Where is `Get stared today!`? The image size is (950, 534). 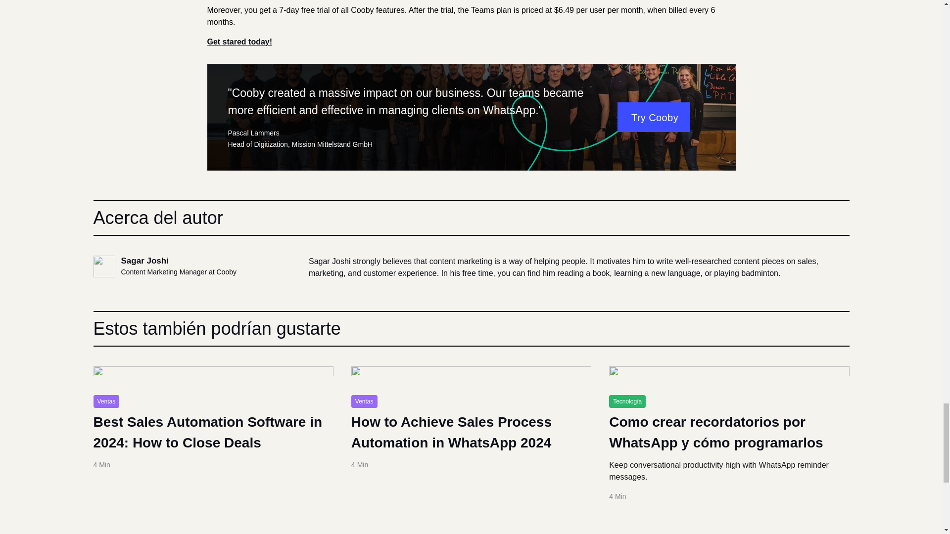
Get stared today! is located at coordinates (239, 42).